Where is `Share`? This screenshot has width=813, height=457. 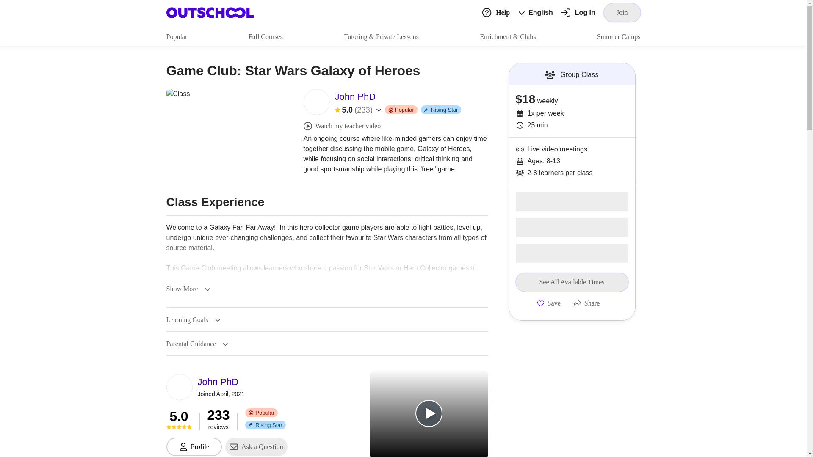
Share is located at coordinates (587, 303).